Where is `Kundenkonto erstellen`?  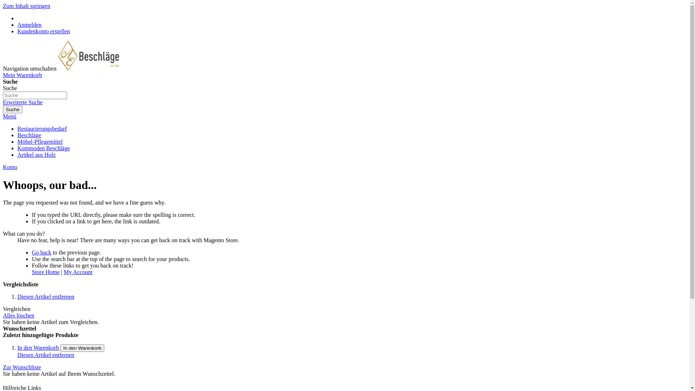 Kundenkonto erstellen is located at coordinates (43, 31).